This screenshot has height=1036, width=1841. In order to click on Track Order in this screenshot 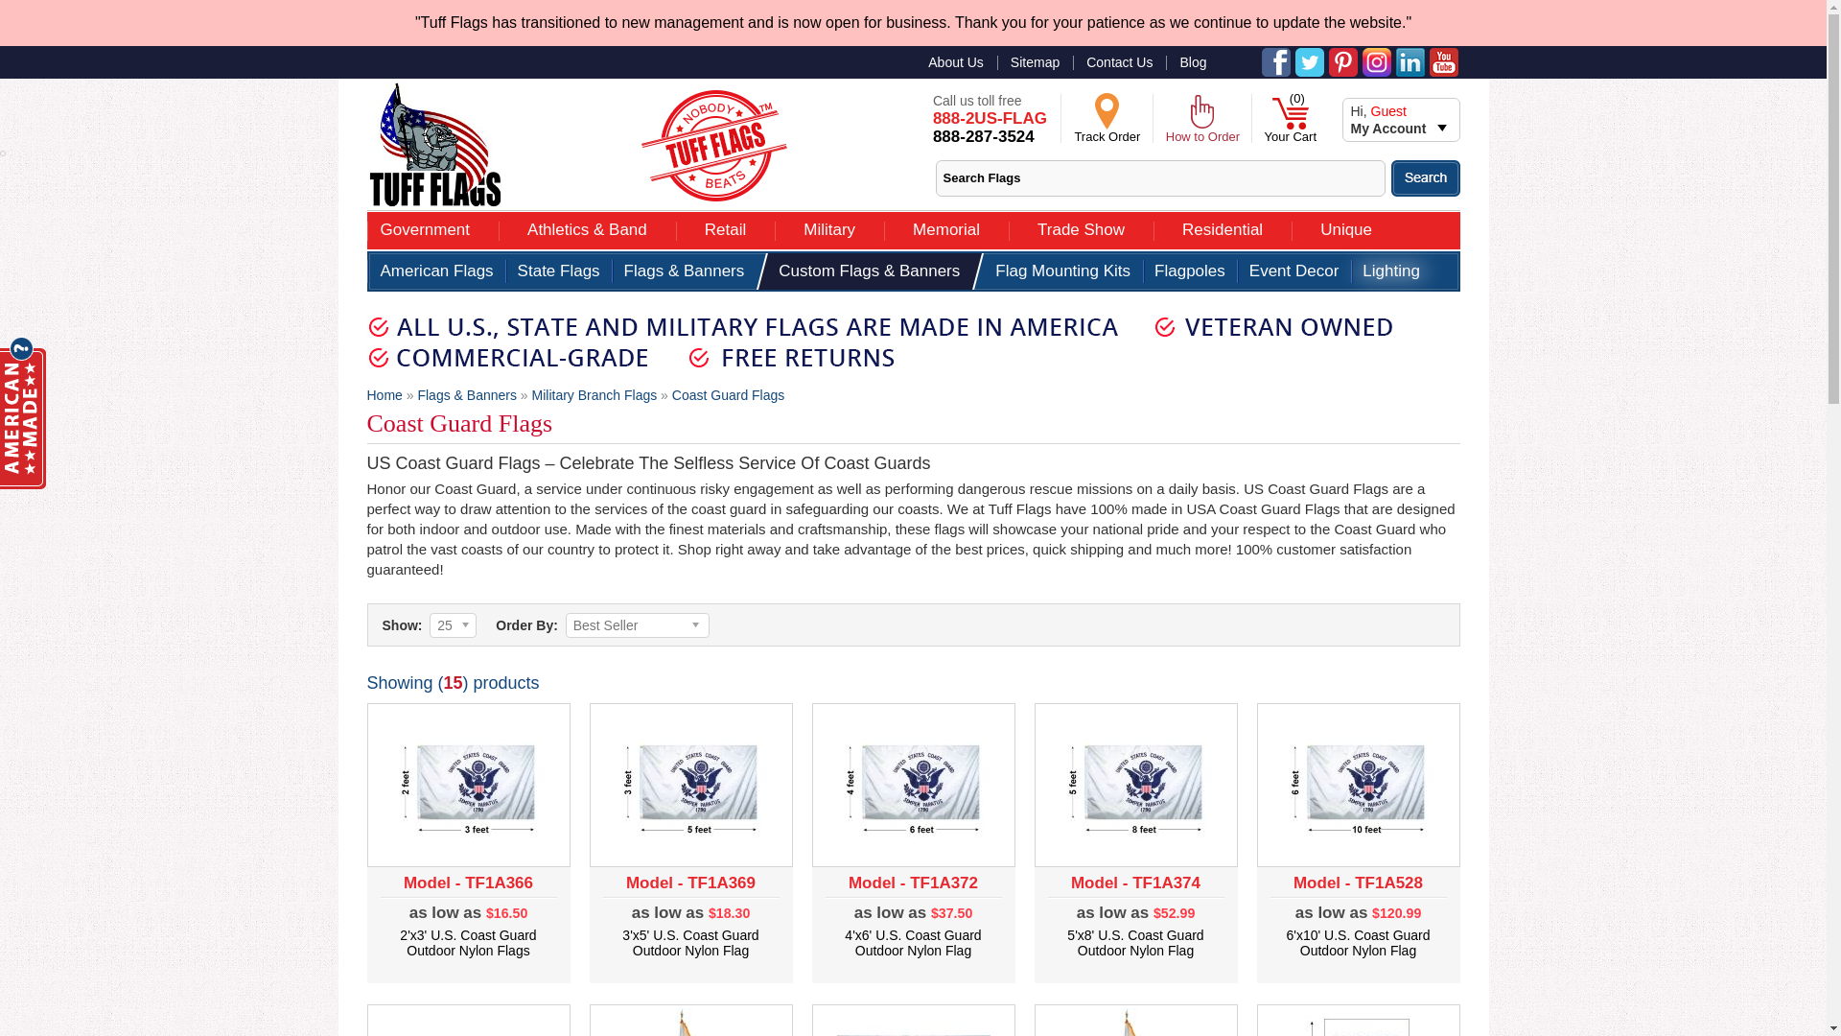, I will do `click(1107, 134)`.